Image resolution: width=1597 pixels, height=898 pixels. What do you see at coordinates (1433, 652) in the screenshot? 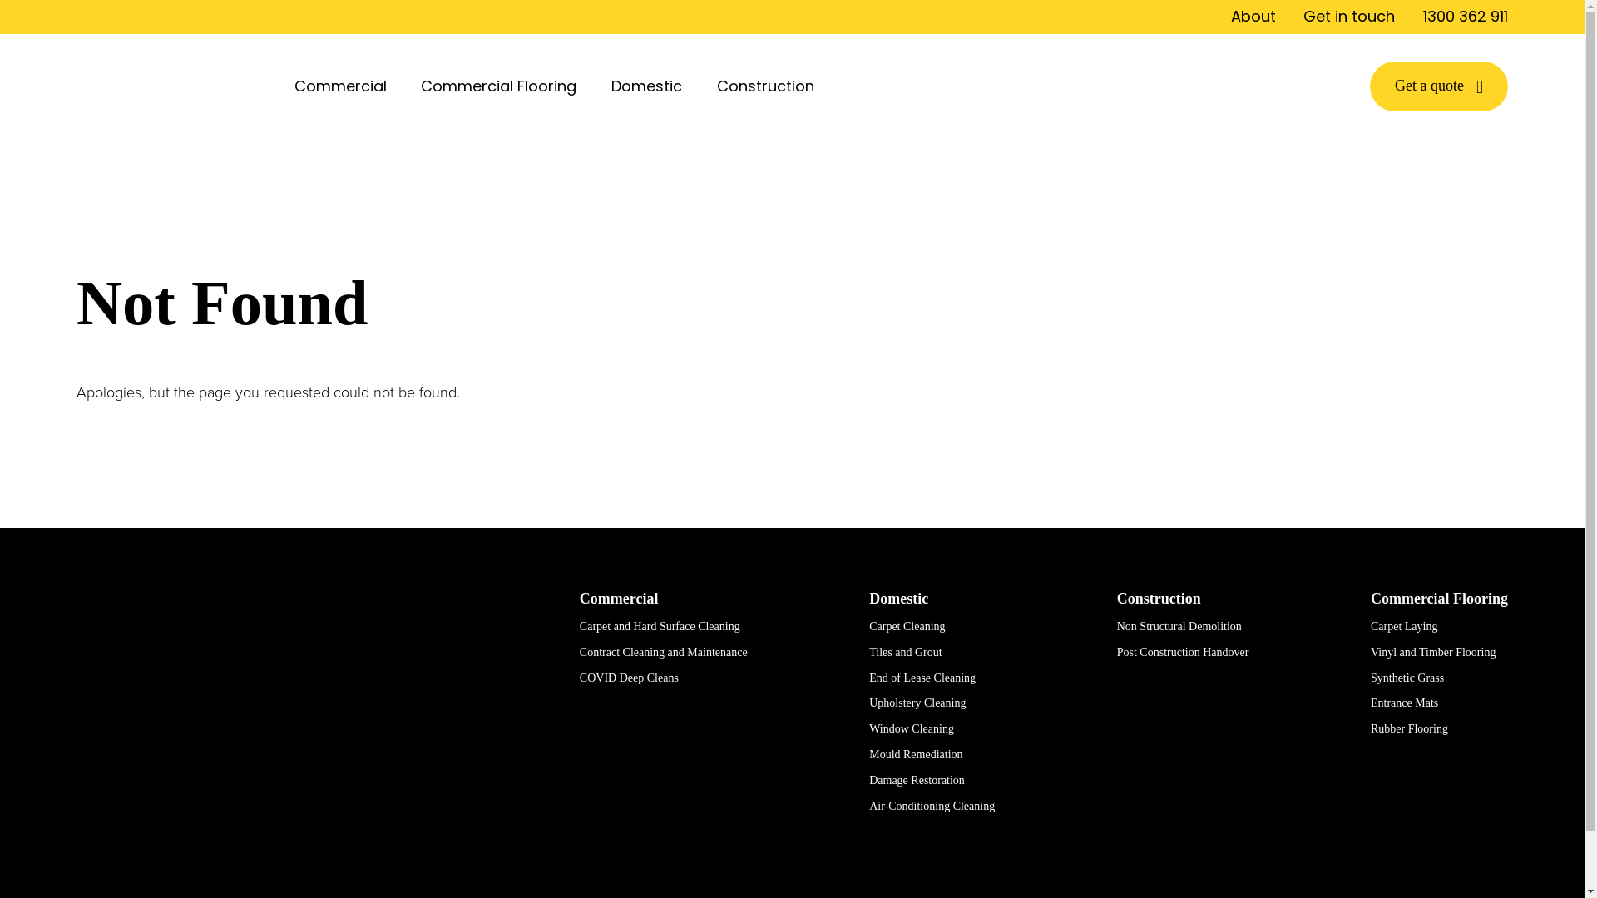
I see `Vinyl and Timber Flooring` at bounding box center [1433, 652].